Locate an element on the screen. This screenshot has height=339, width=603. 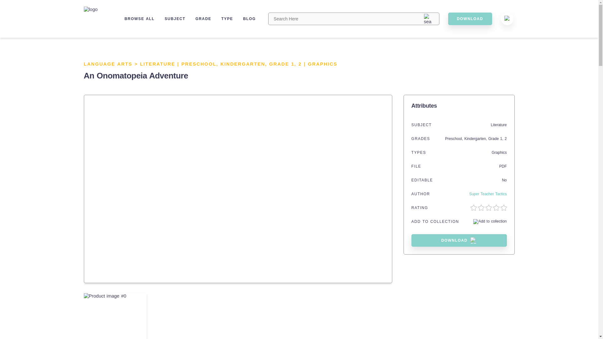
LITERATURE is located at coordinates (158, 64).